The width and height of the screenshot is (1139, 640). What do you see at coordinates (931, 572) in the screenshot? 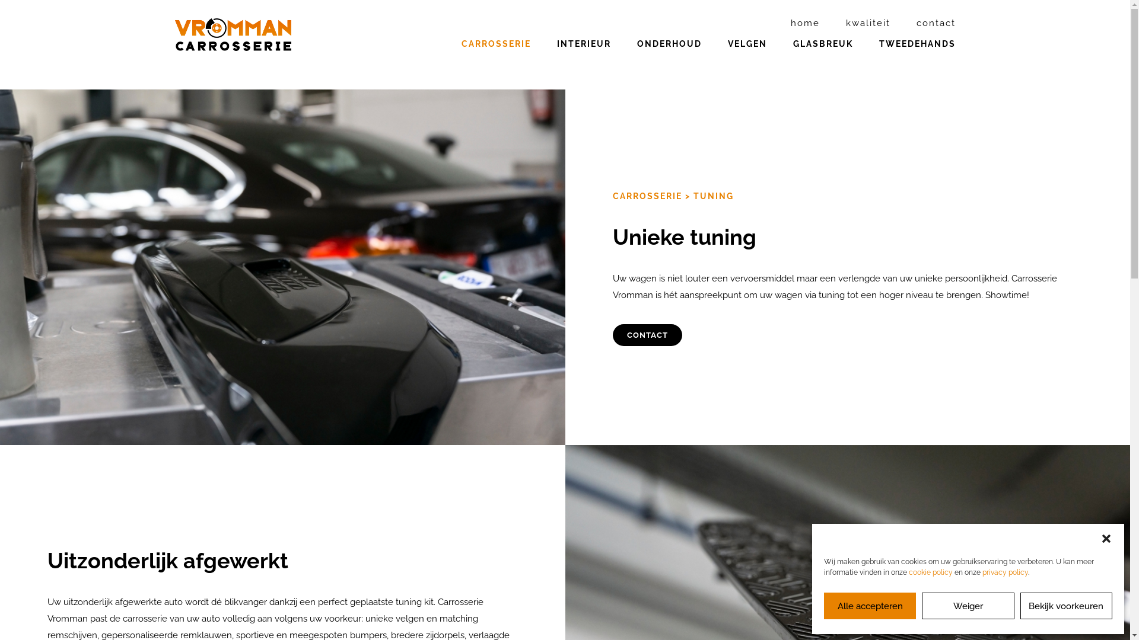
I see `cookie policy` at bounding box center [931, 572].